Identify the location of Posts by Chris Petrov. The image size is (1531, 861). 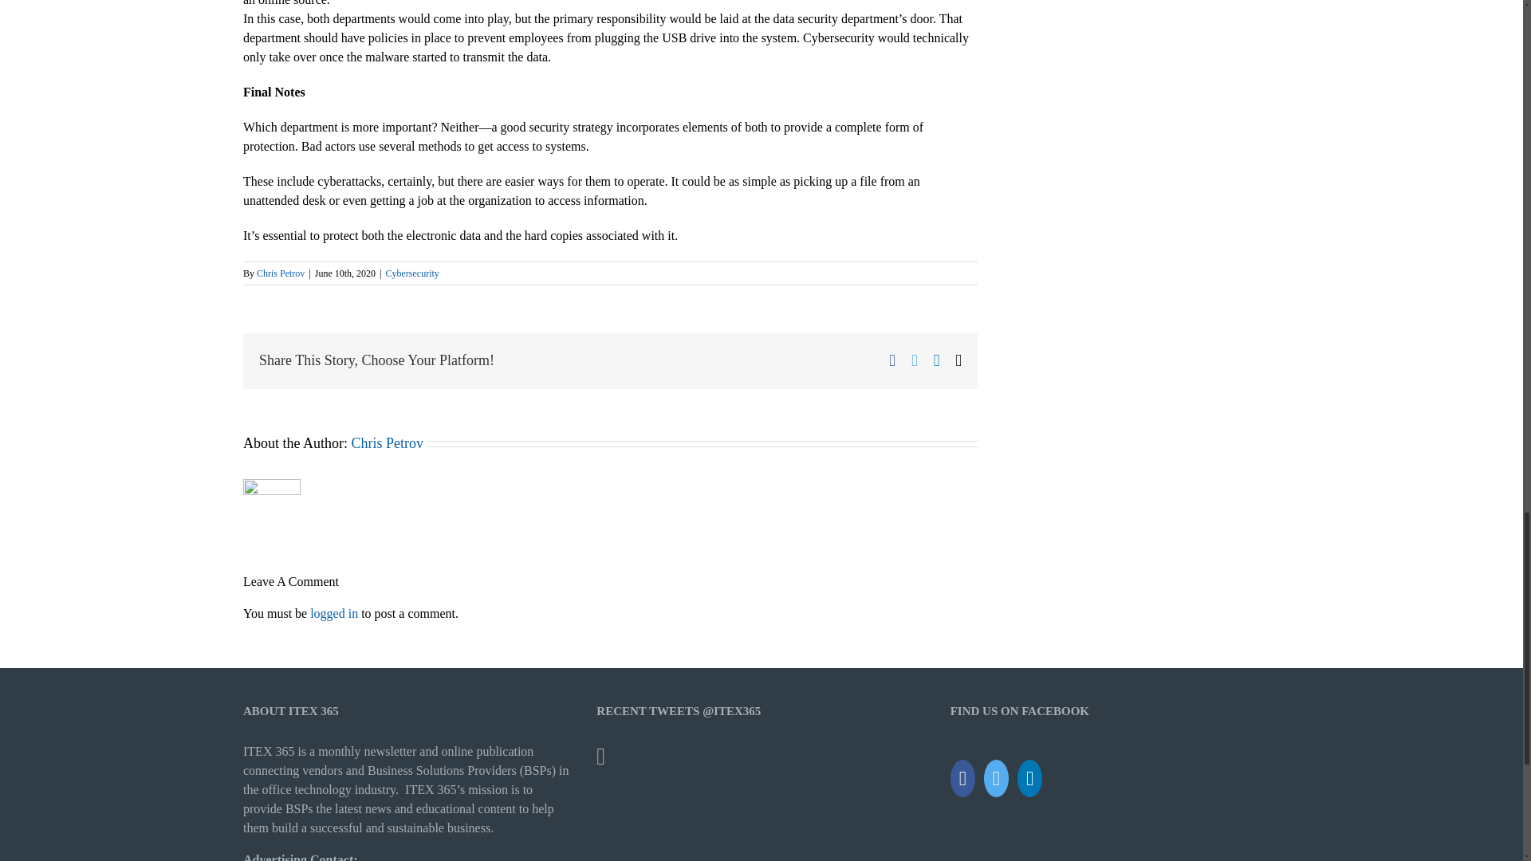
(387, 443).